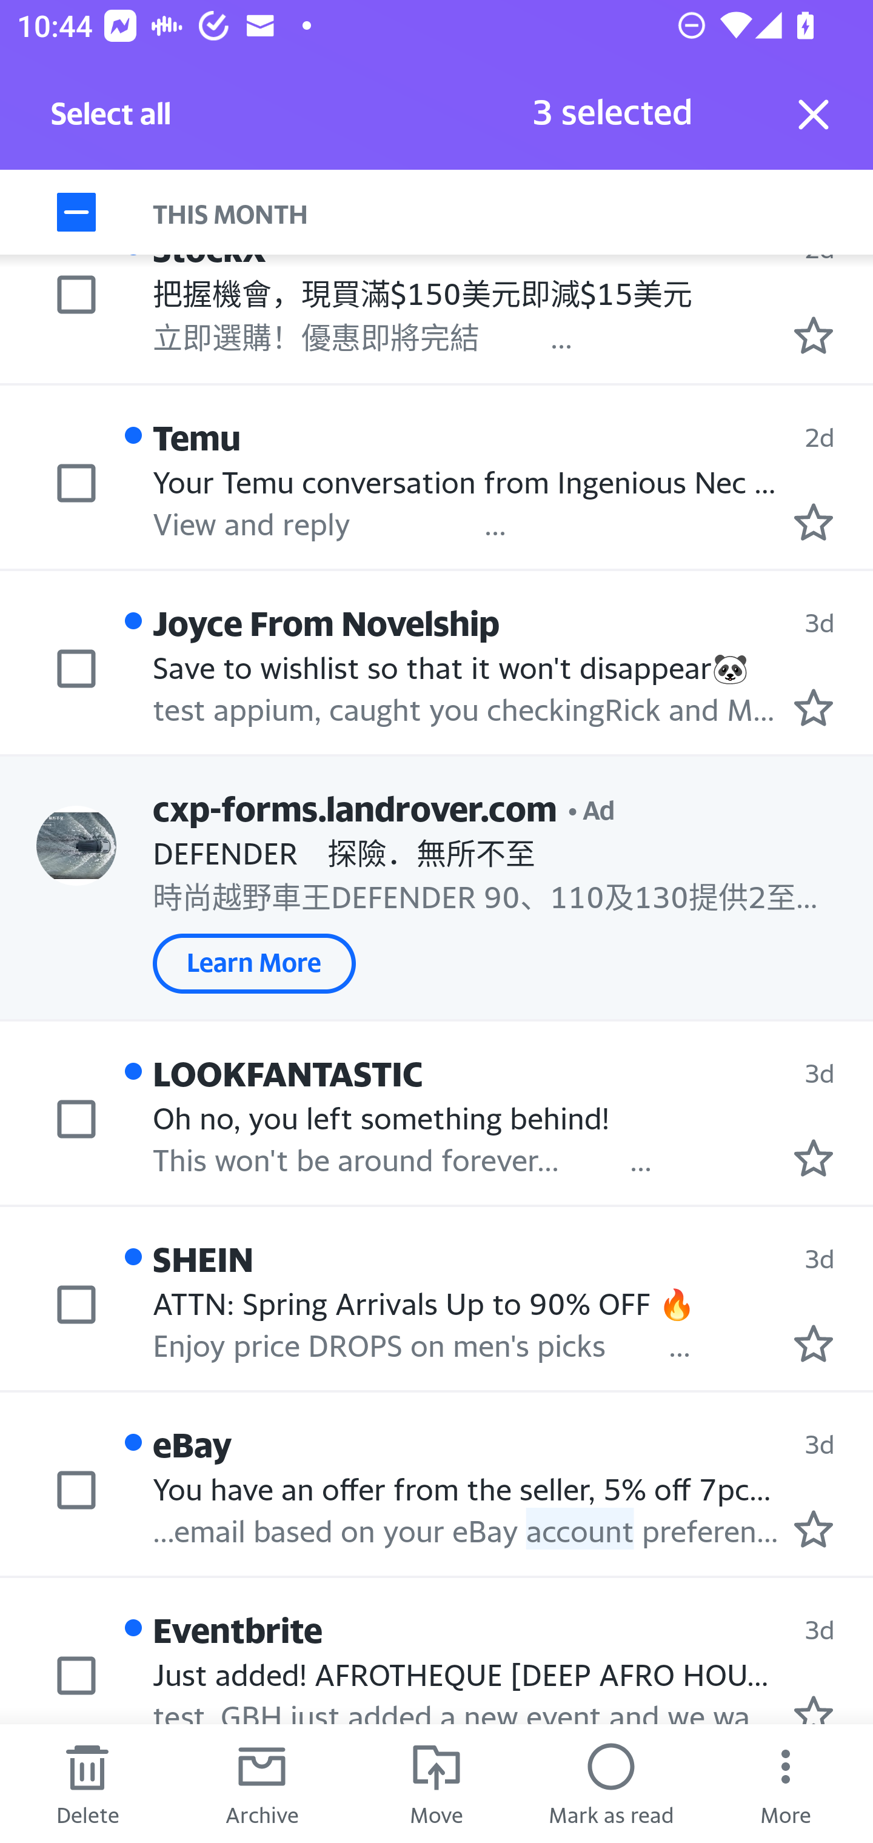  Describe the element at coordinates (87, 1784) in the screenshot. I see `Delete` at that location.